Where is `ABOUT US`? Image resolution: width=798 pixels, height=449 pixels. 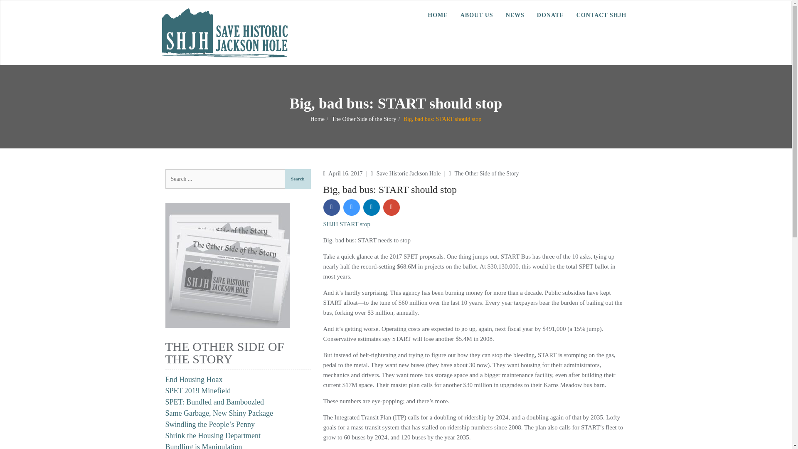 ABOUT US is located at coordinates (476, 15).